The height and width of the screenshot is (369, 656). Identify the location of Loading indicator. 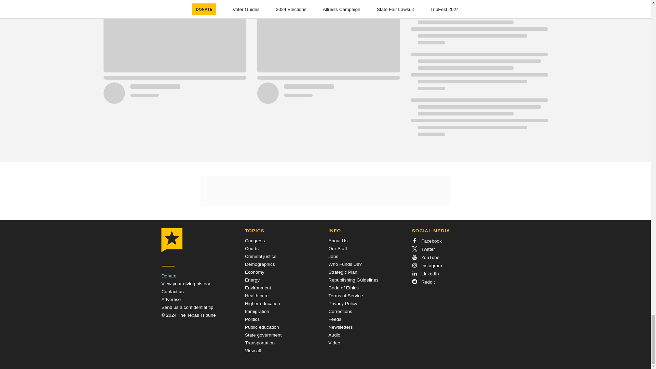
(479, 29).